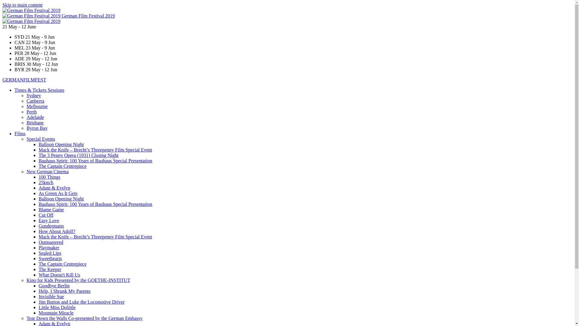 The image size is (579, 326). What do you see at coordinates (78, 155) in the screenshot?
I see `The 3 Penny Opera (1931) Closing Night` at bounding box center [78, 155].